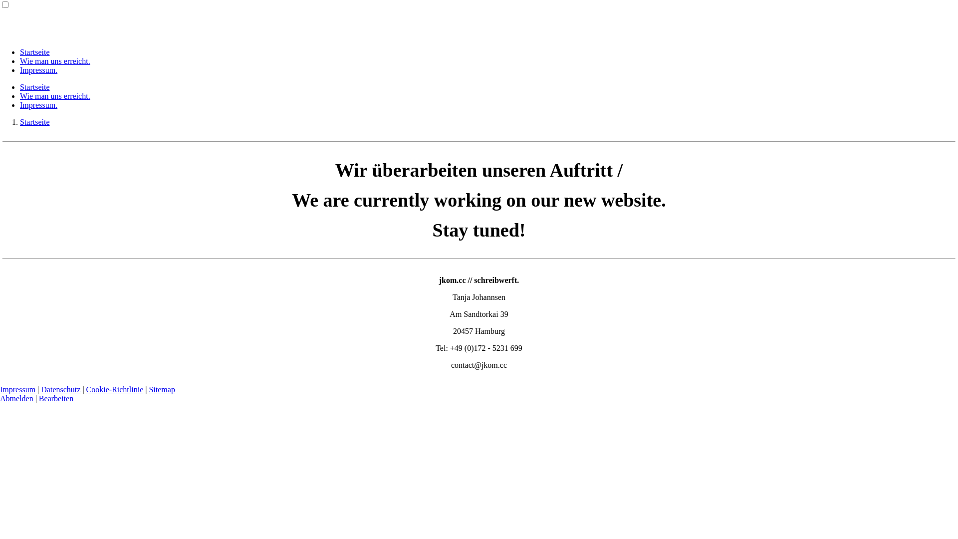  What do you see at coordinates (35, 52) in the screenshot?
I see `Startseite` at bounding box center [35, 52].